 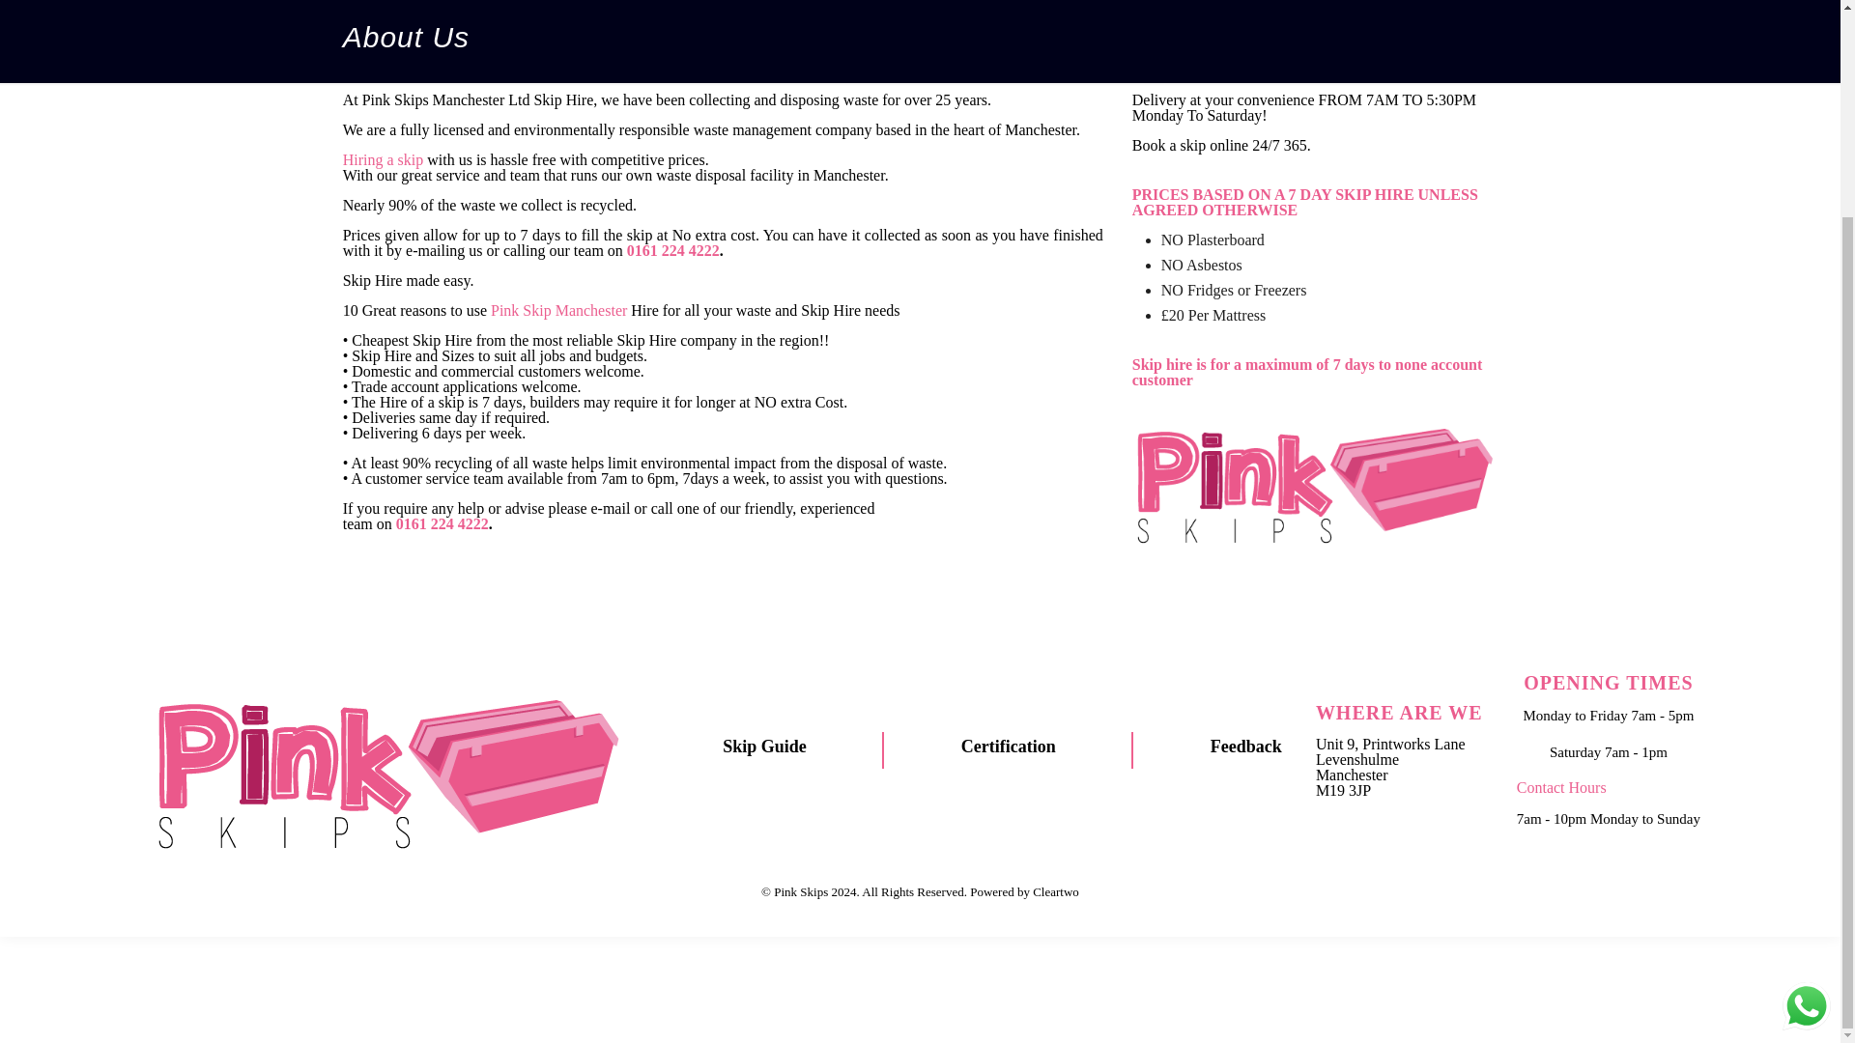 I want to click on Cleartwo, so click(x=1056, y=890).